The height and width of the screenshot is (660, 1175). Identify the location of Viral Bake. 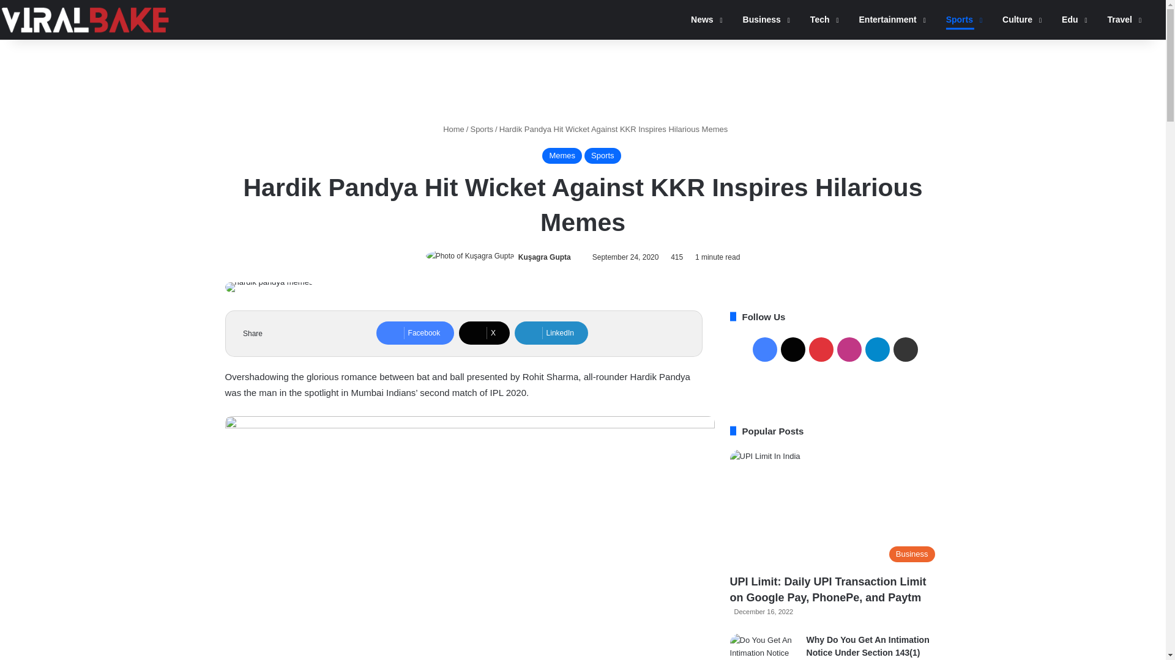
(84, 20).